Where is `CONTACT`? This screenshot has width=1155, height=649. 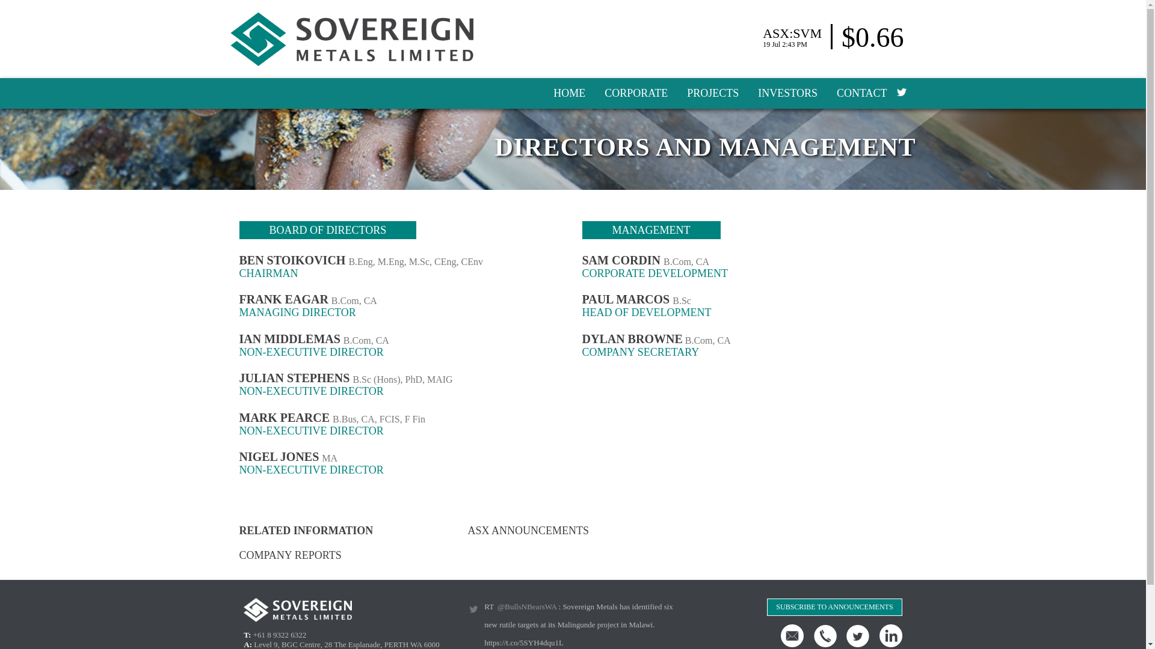
CONTACT is located at coordinates (861, 93).